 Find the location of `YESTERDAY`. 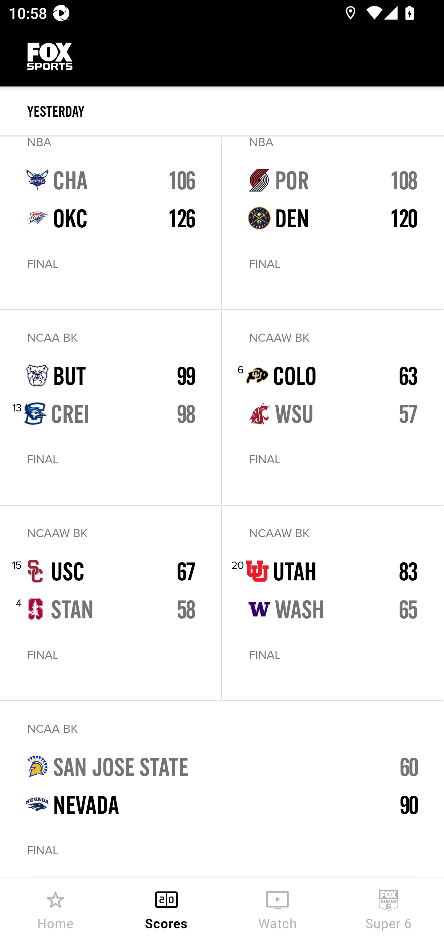

YESTERDAY is located at coordinates (236, 111).